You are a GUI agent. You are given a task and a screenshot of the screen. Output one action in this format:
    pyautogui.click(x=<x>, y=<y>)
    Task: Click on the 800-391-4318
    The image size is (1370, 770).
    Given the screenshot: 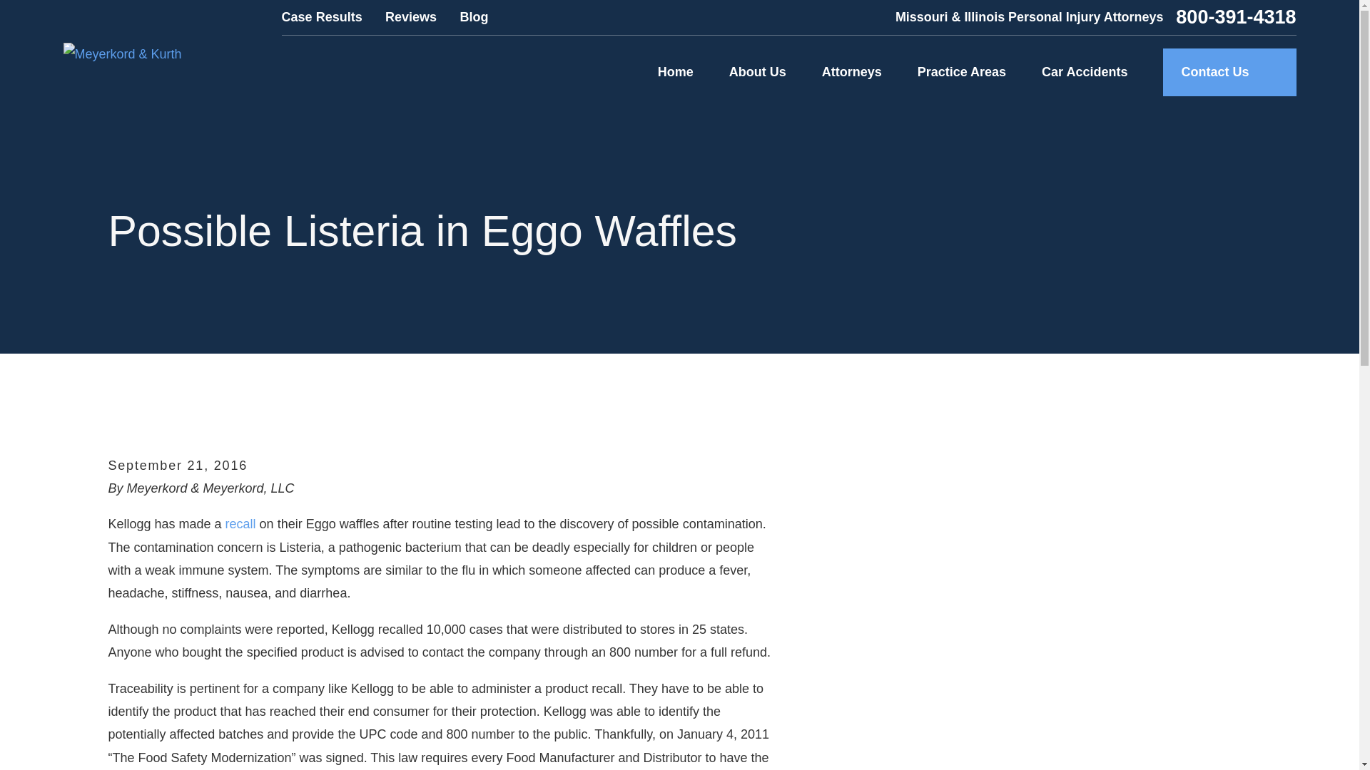 What is the action you would take?
    pyautogui.click(x=1236, y=17)
    